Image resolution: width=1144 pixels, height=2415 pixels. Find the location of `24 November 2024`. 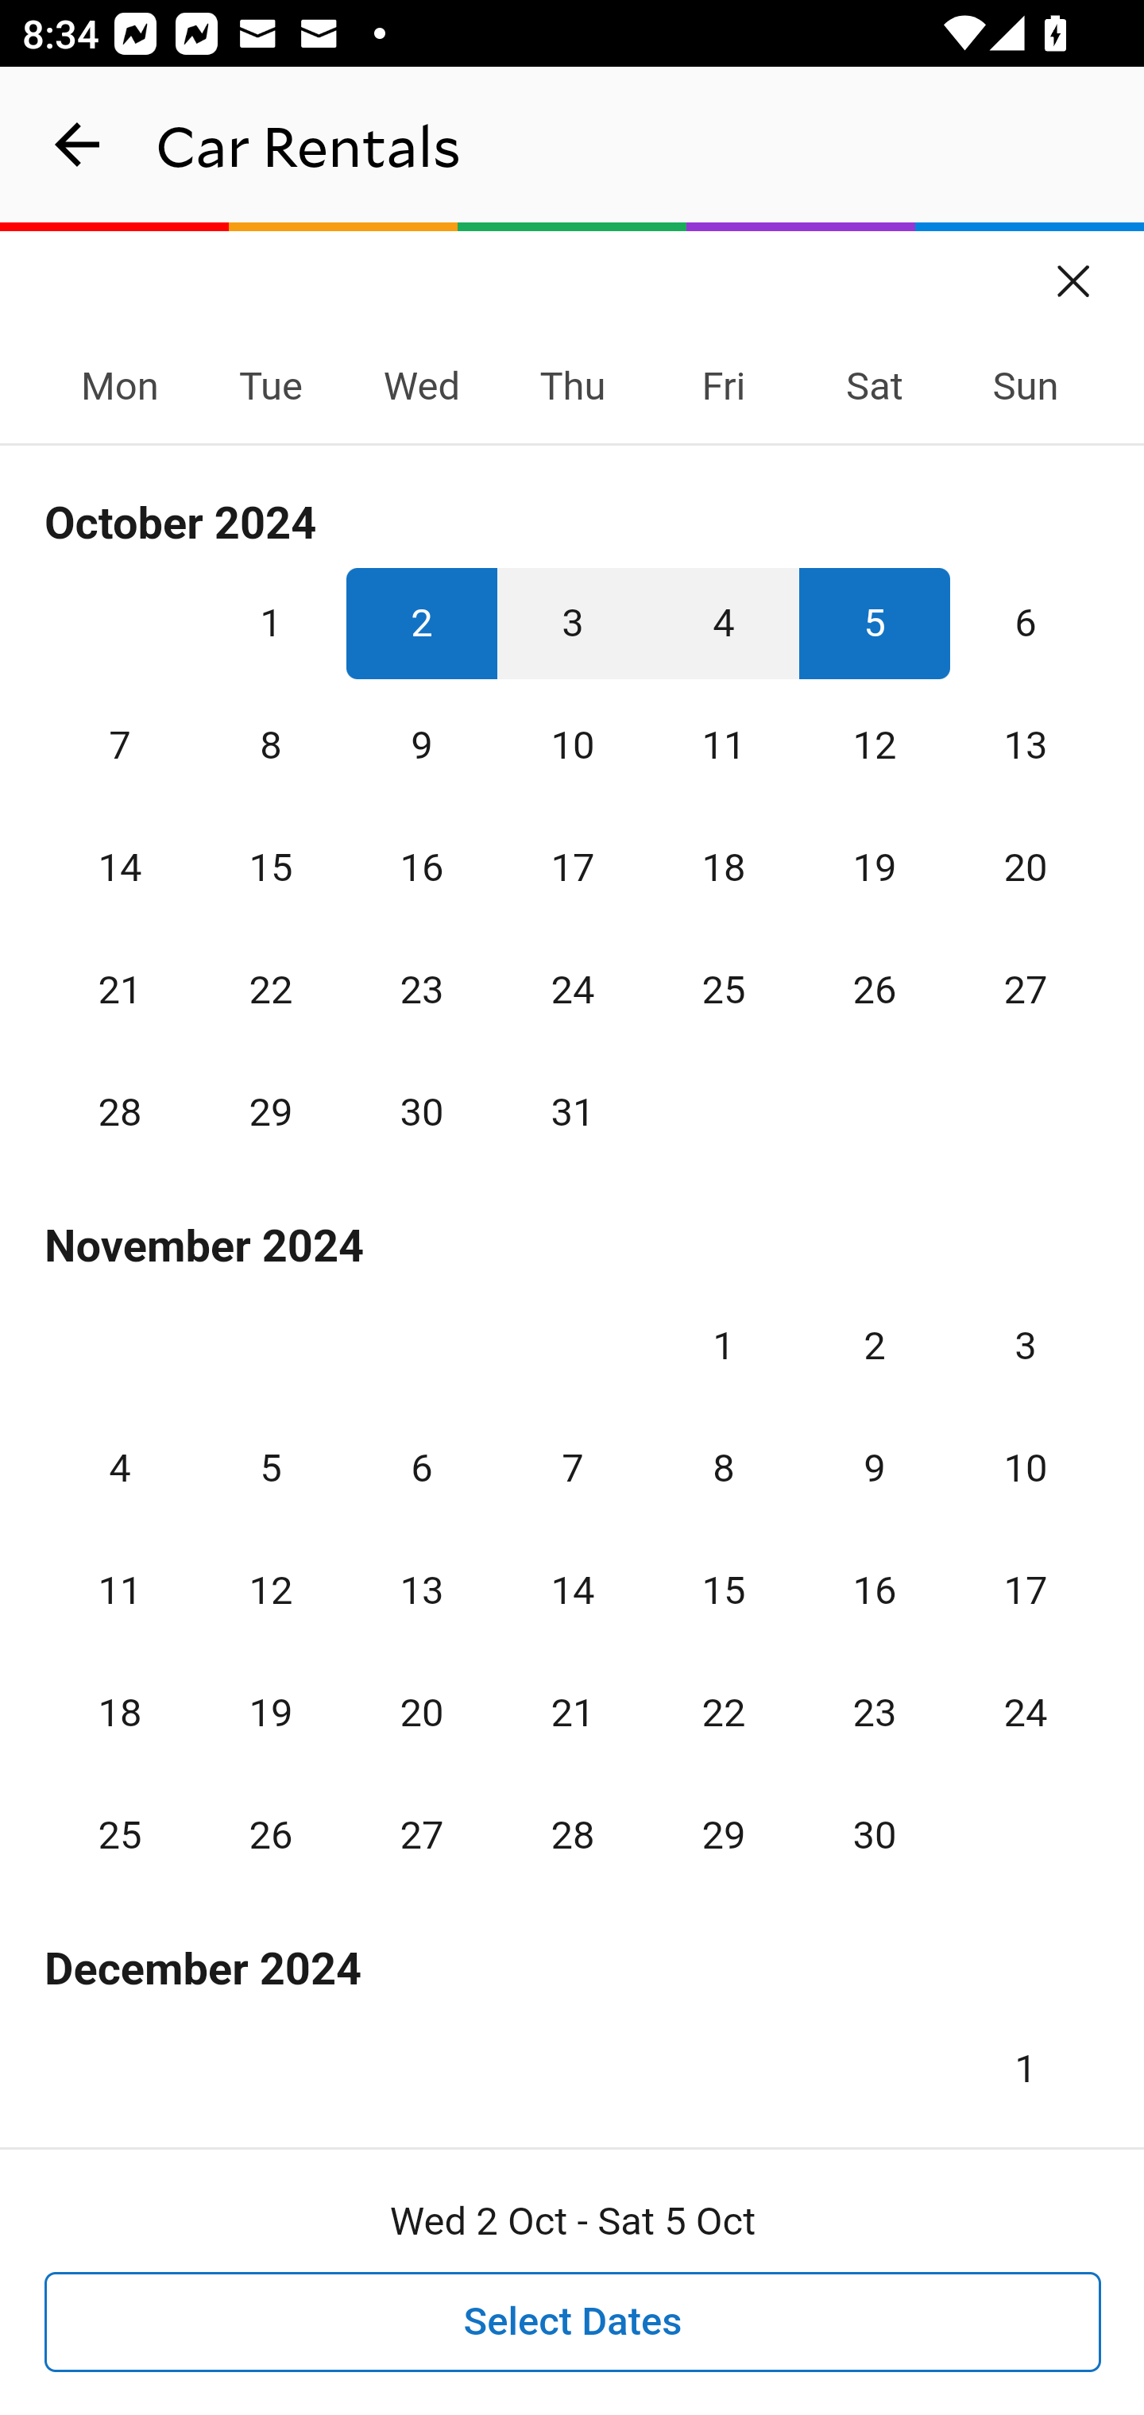

24 November 2024 is located at coordinates (1025, 1713).